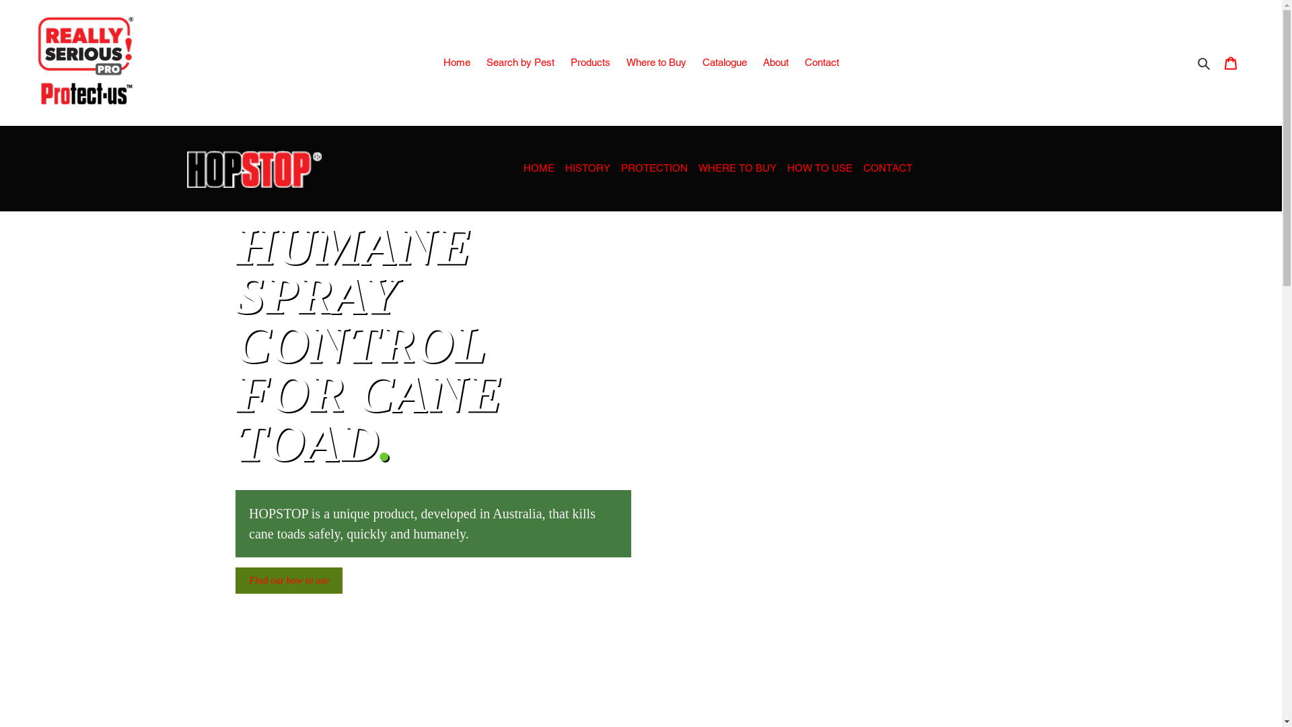 This screenshot has height=727, width=1292. What do you see at coordinates (519, 63) in the screenshot?
I see `Search by Pest` at bounding box center [519, 63].